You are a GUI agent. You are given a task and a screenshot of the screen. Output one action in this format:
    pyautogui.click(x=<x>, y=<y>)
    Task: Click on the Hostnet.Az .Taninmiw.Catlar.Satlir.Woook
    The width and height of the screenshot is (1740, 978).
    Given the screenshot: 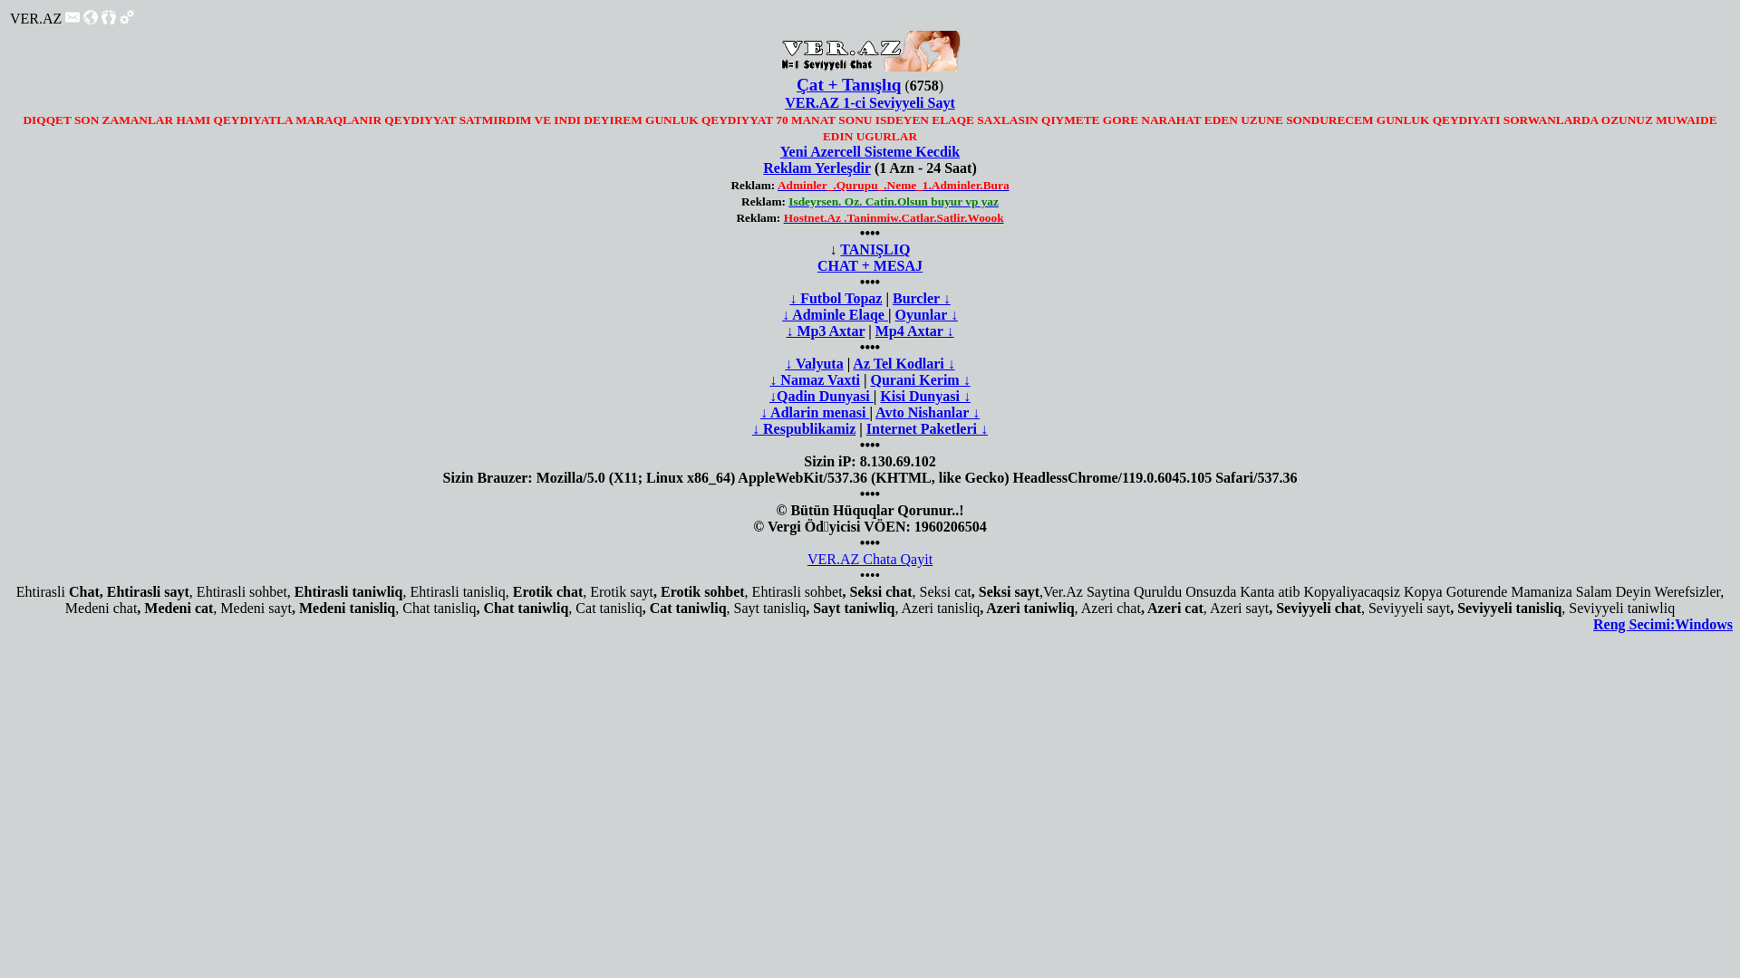 What is the action you would take?
    pyautogui.click(x=894, y=217)
    